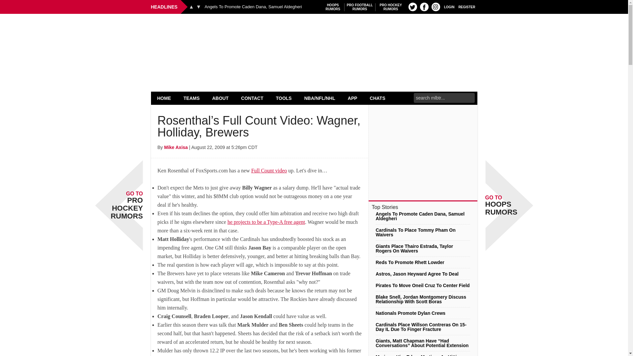  Describe the element at coordinates (413, 7) in the screenshot. I see `Angels To Promote Caden Dana, Samuel Aldegheri` at that location.